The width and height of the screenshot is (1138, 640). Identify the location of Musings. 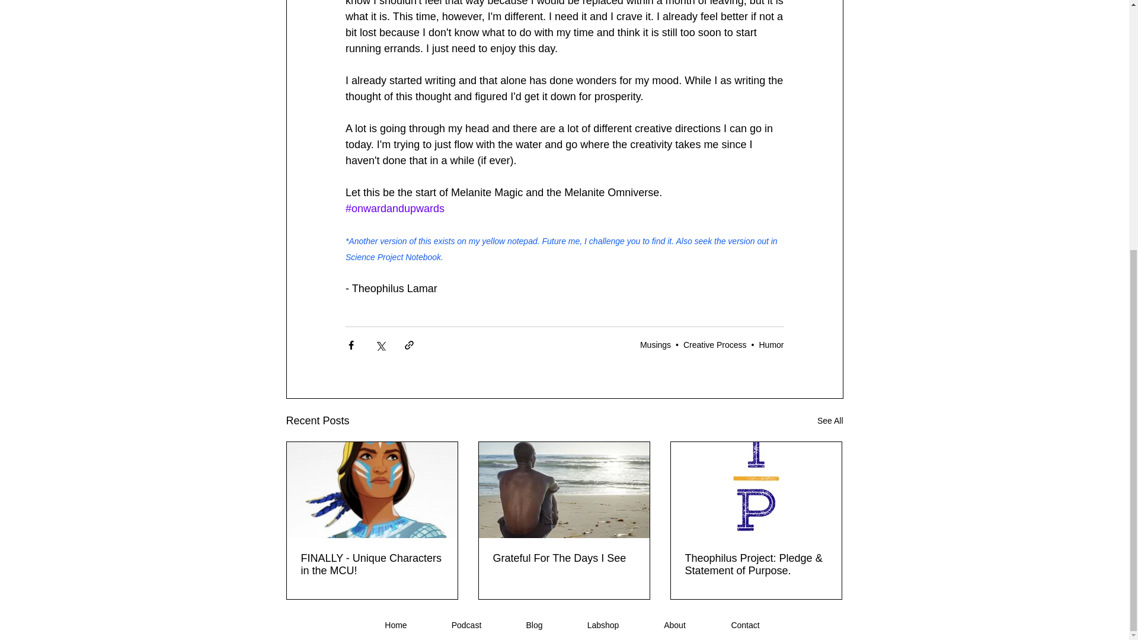
(656, 344).